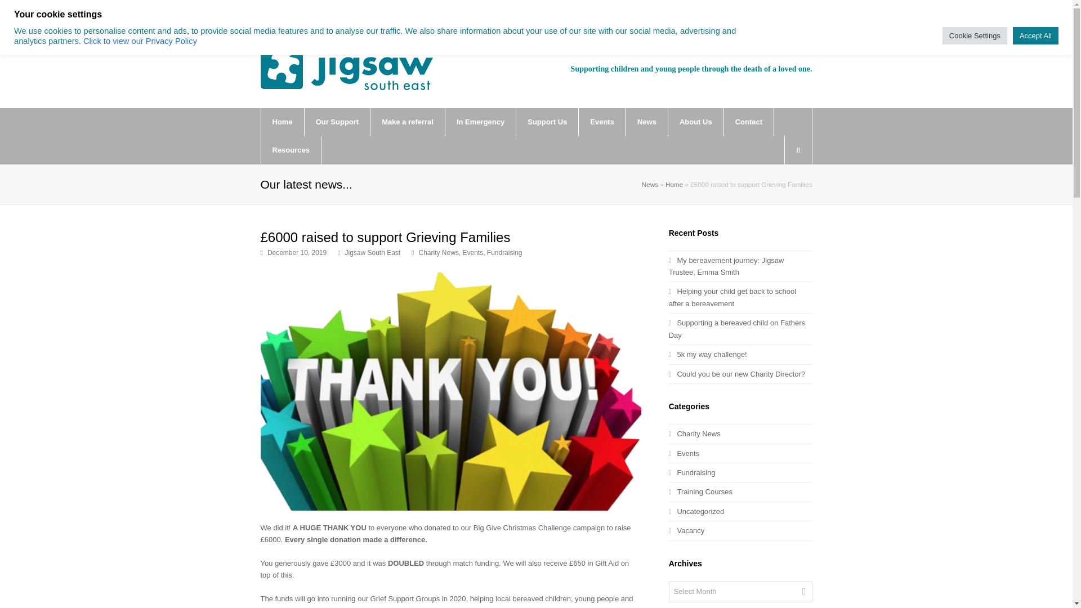 Image resolution: width=1081 pixels, height=608 pixels. Describe the element at coordinates (315, 17) in the screenshot. I see `youtube` at that location.